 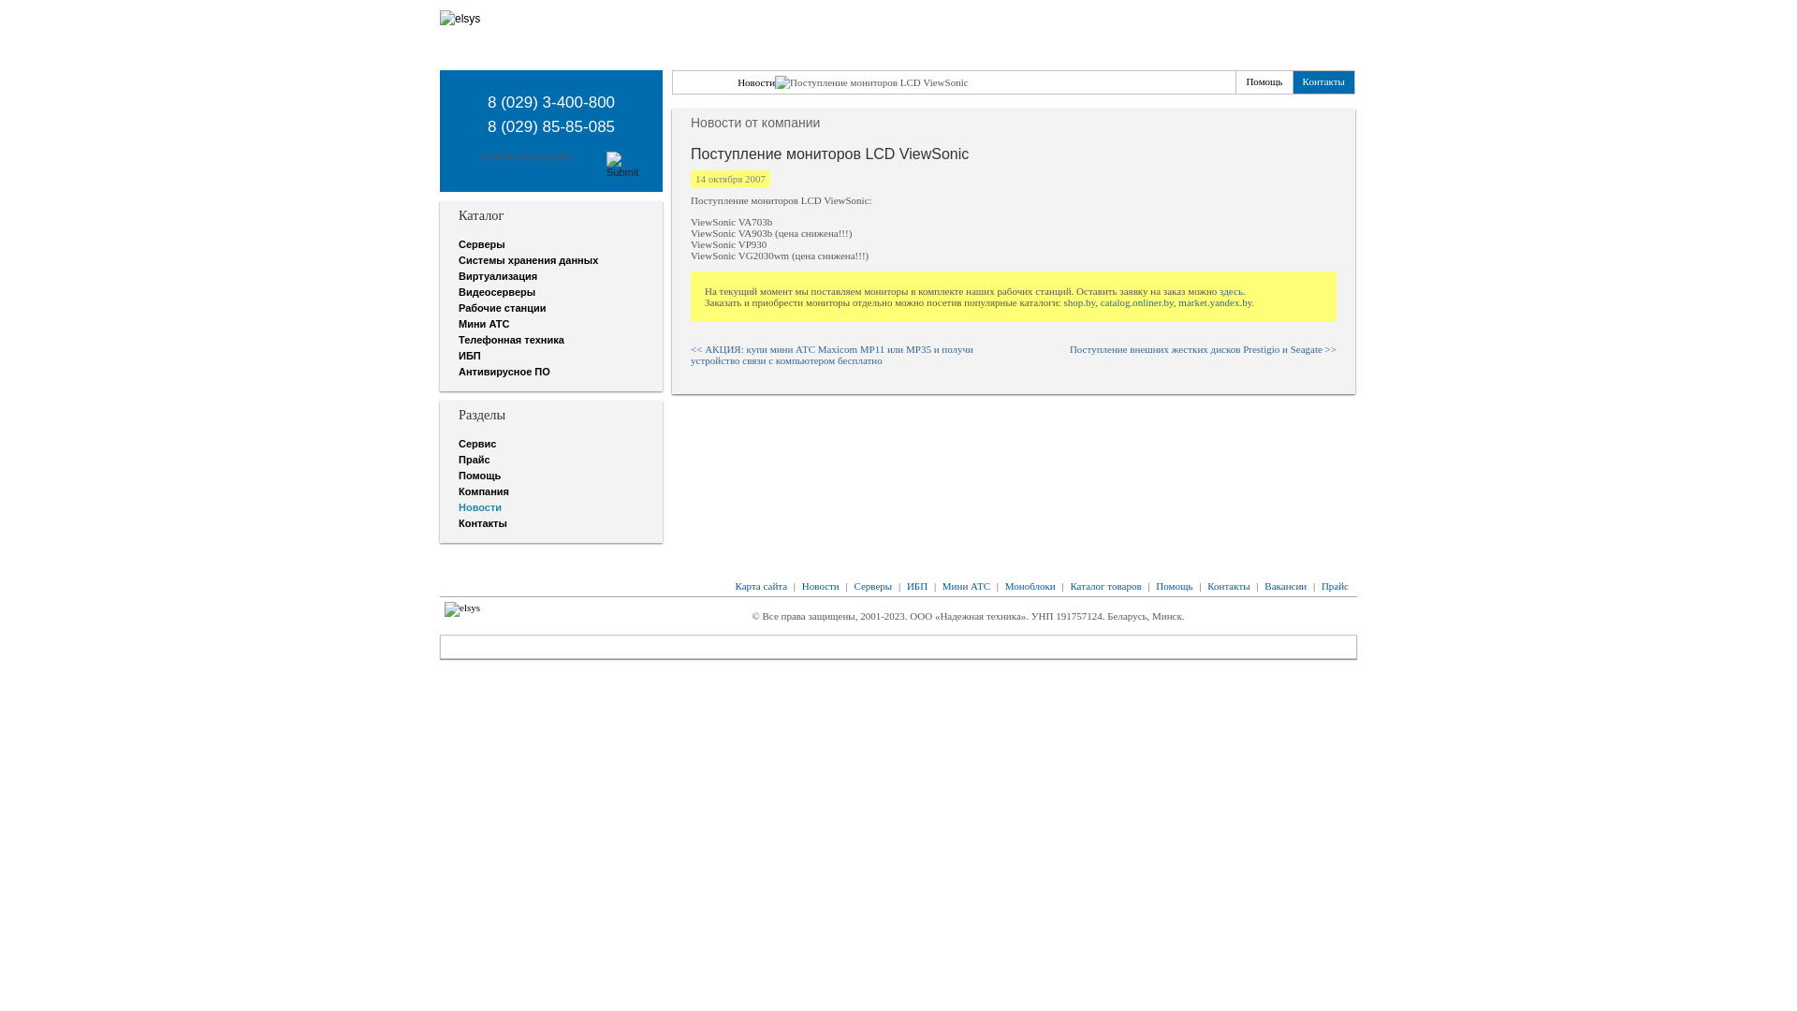 I want to click on 8 (029) 85-85-085, so click(x=551, y=127).